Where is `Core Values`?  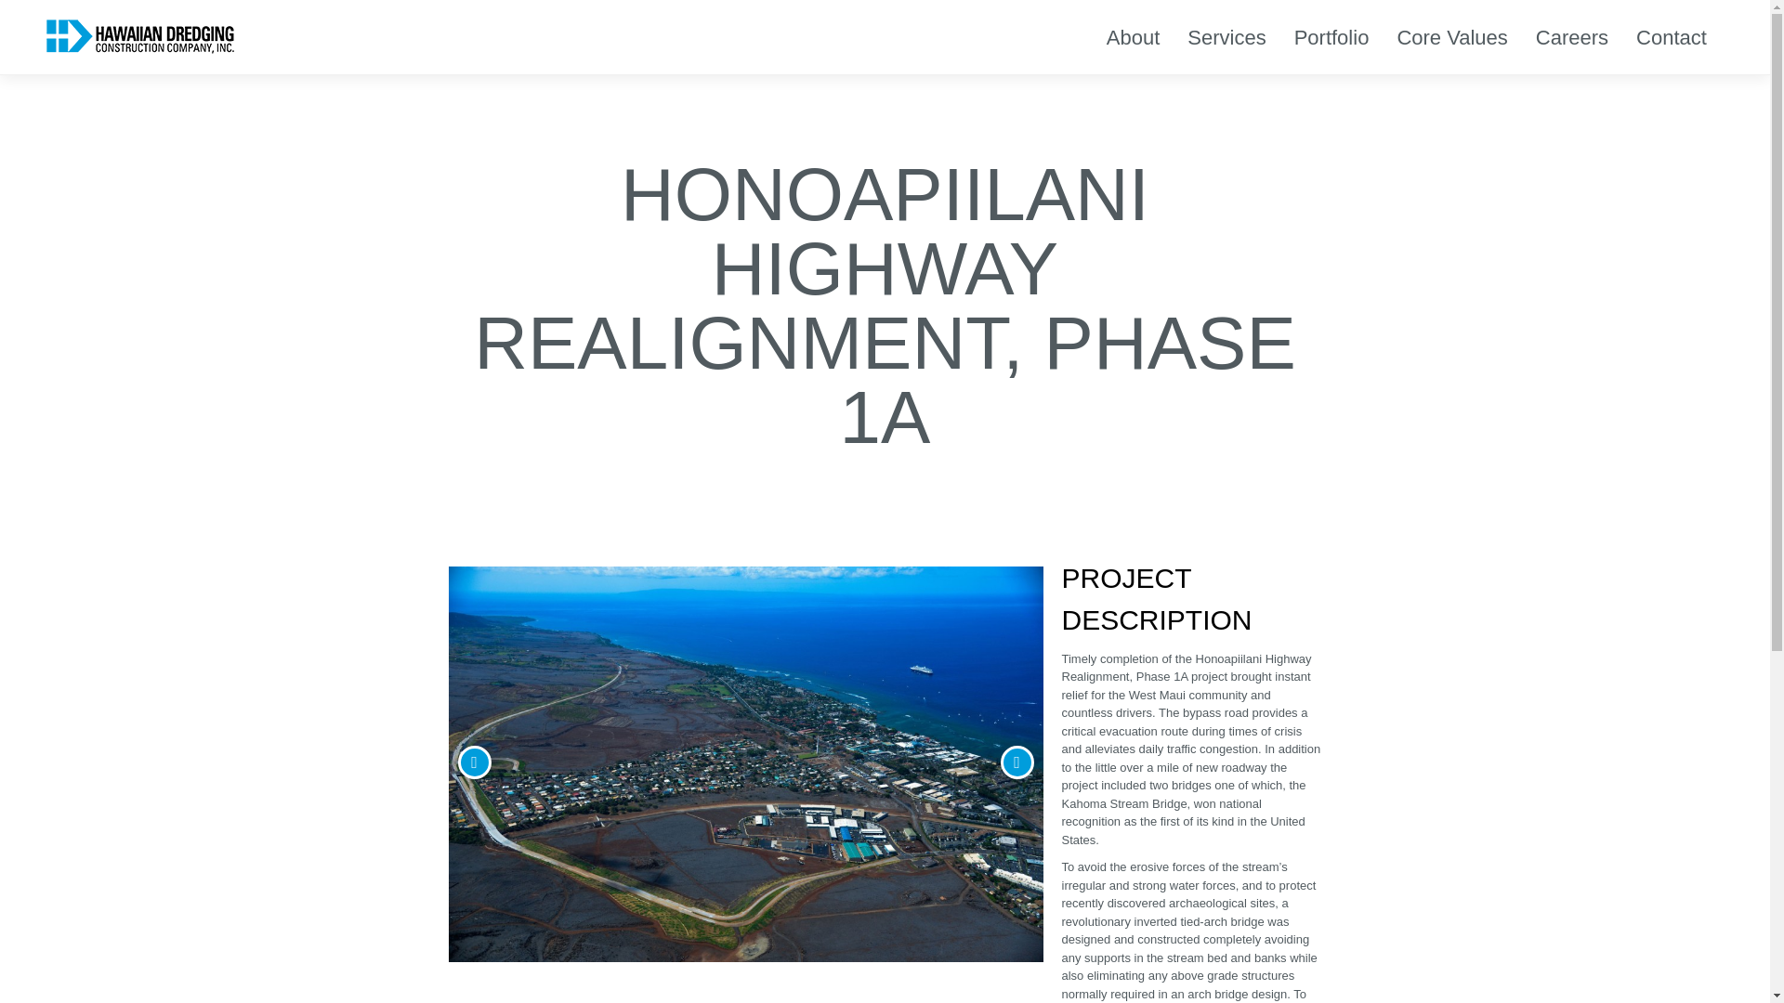 Core Values is located at coordinates (1451, 37).